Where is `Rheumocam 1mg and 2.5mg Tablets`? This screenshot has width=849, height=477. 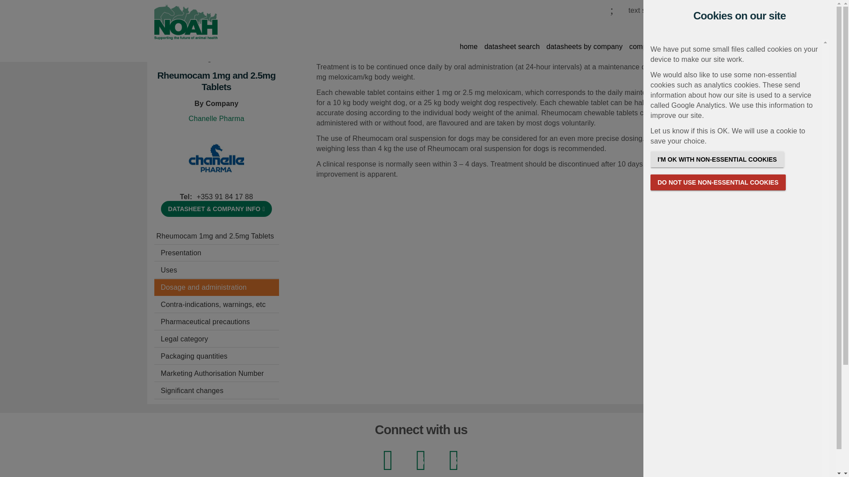 Rheumocam 1mg and 2.5mg Tablets is located at coordinates (216, 236).